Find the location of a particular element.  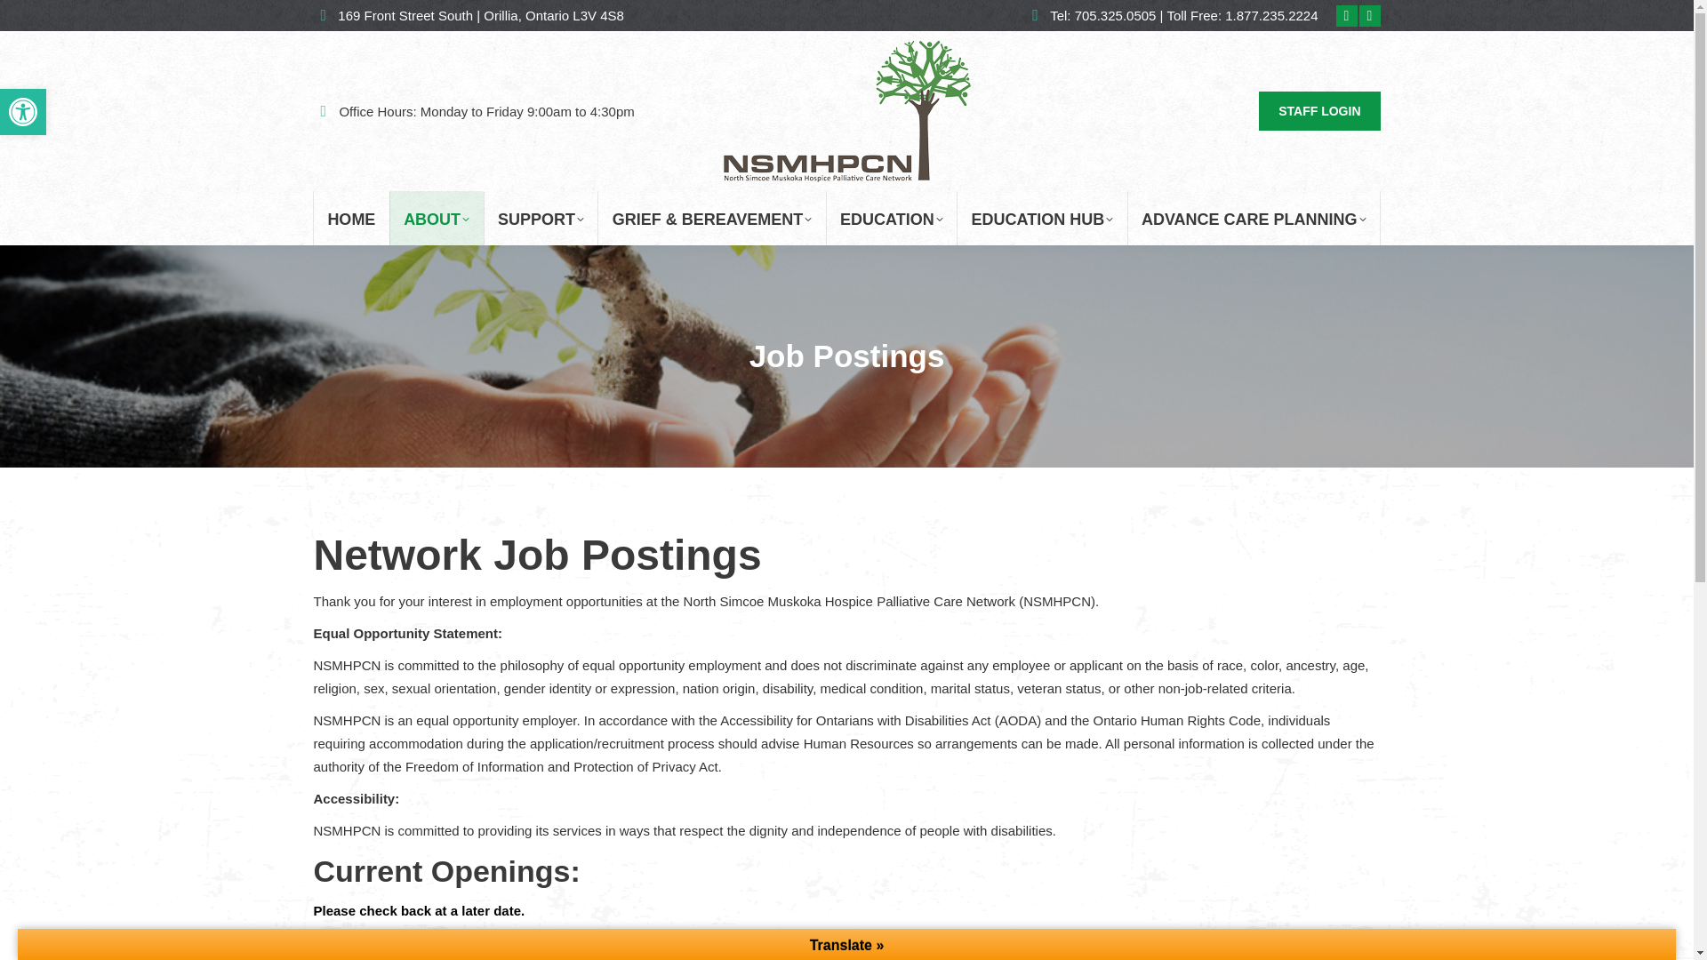

Facebook page opens in new window is located at coordinates (23, 112).